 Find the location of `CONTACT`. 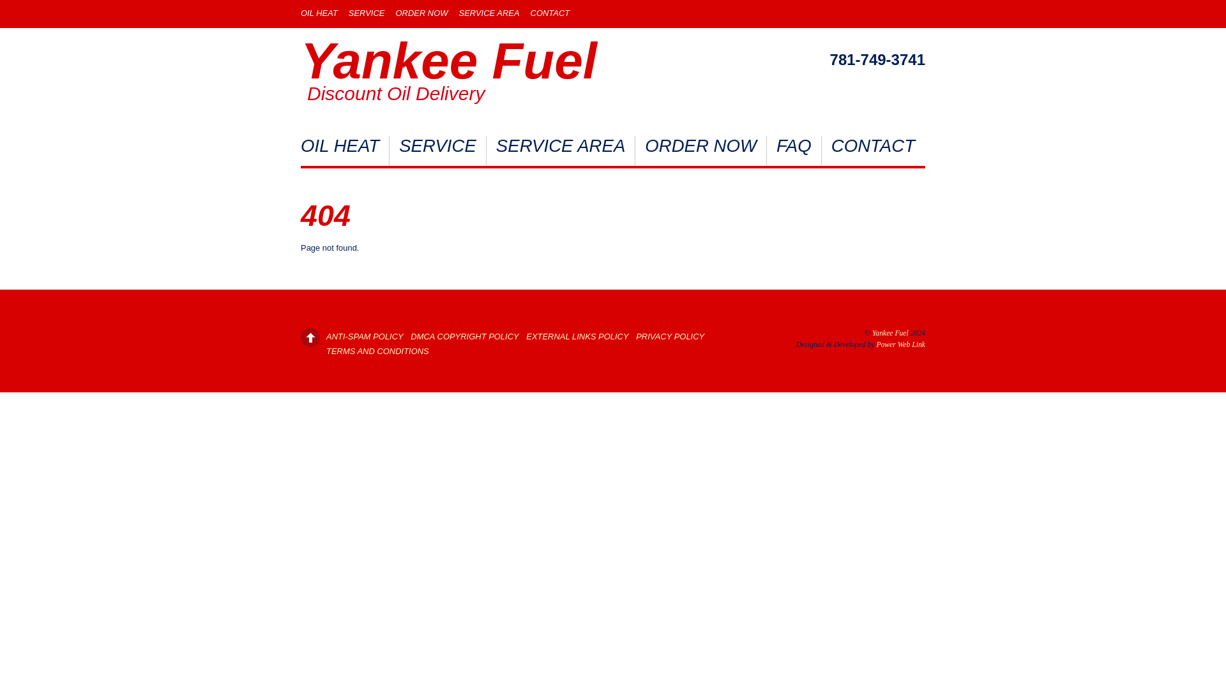

CONTACT is located at coordinates (872, 151).